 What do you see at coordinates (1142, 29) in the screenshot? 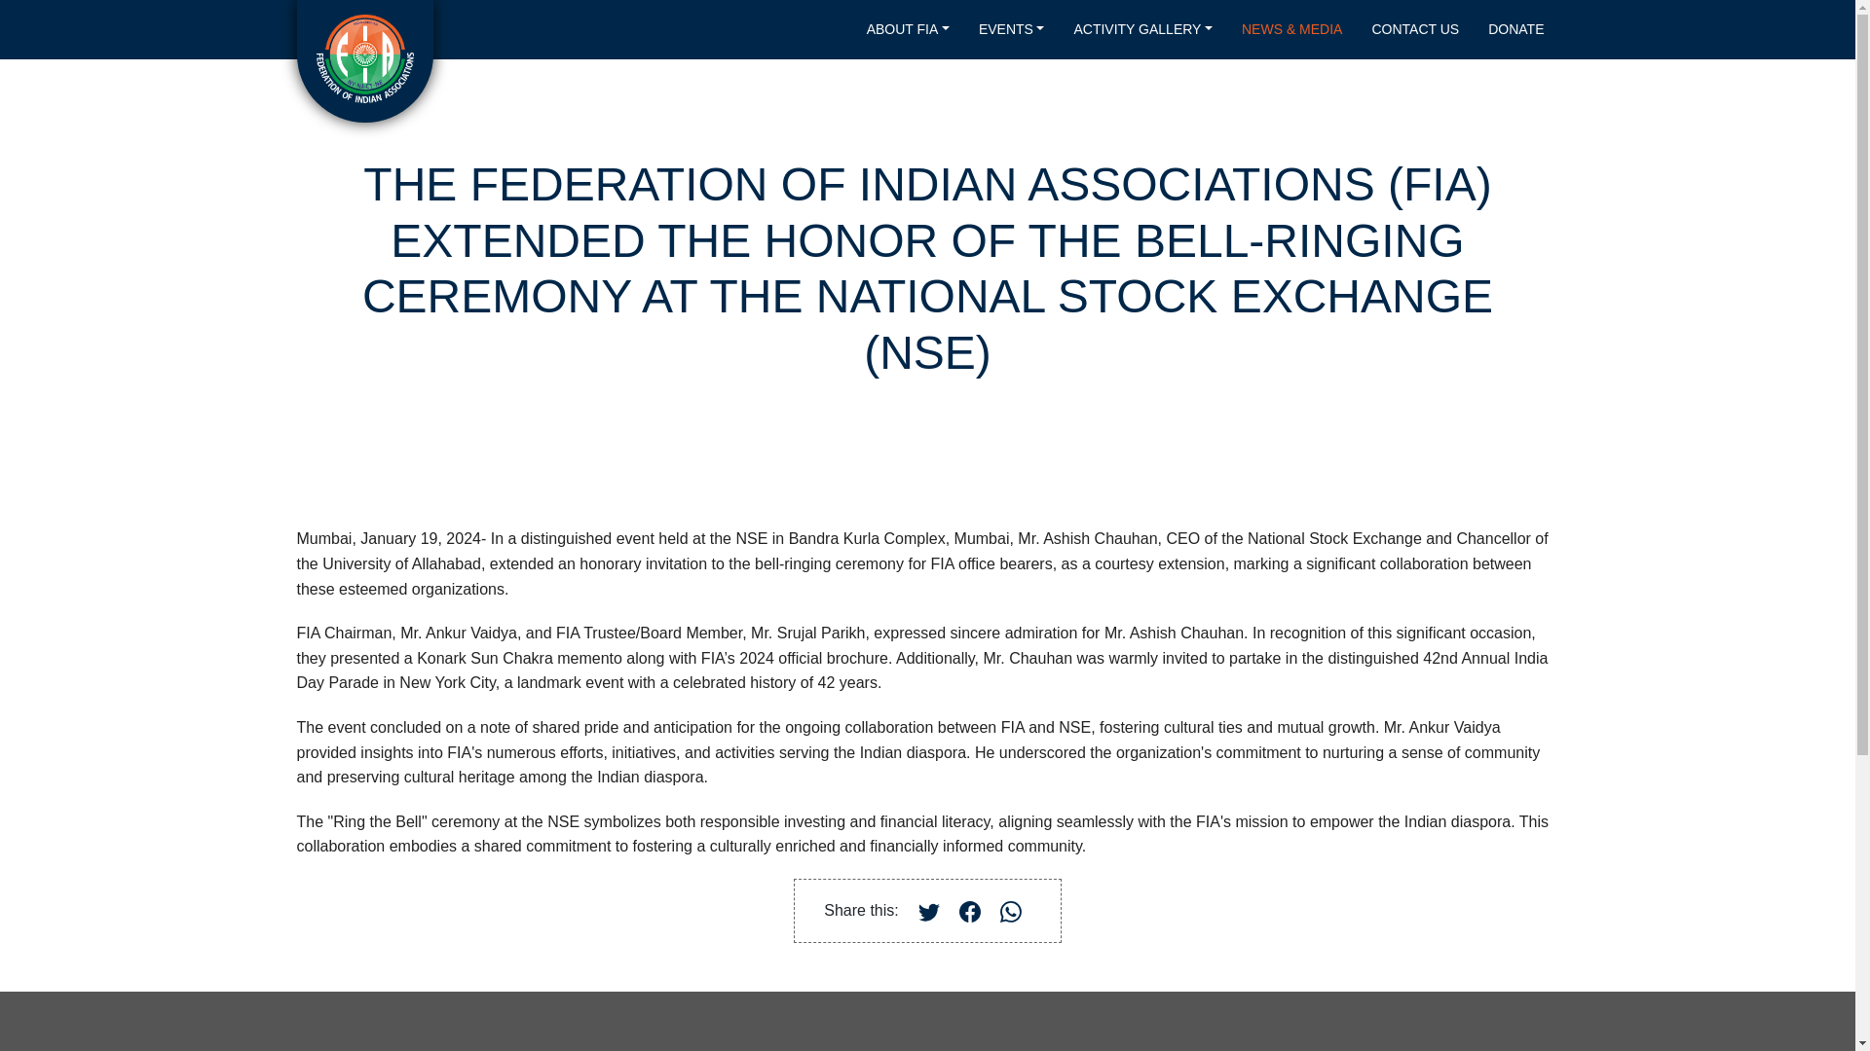
I see `ACTIVITY GALLERY` at bounding box center [1142, 29].